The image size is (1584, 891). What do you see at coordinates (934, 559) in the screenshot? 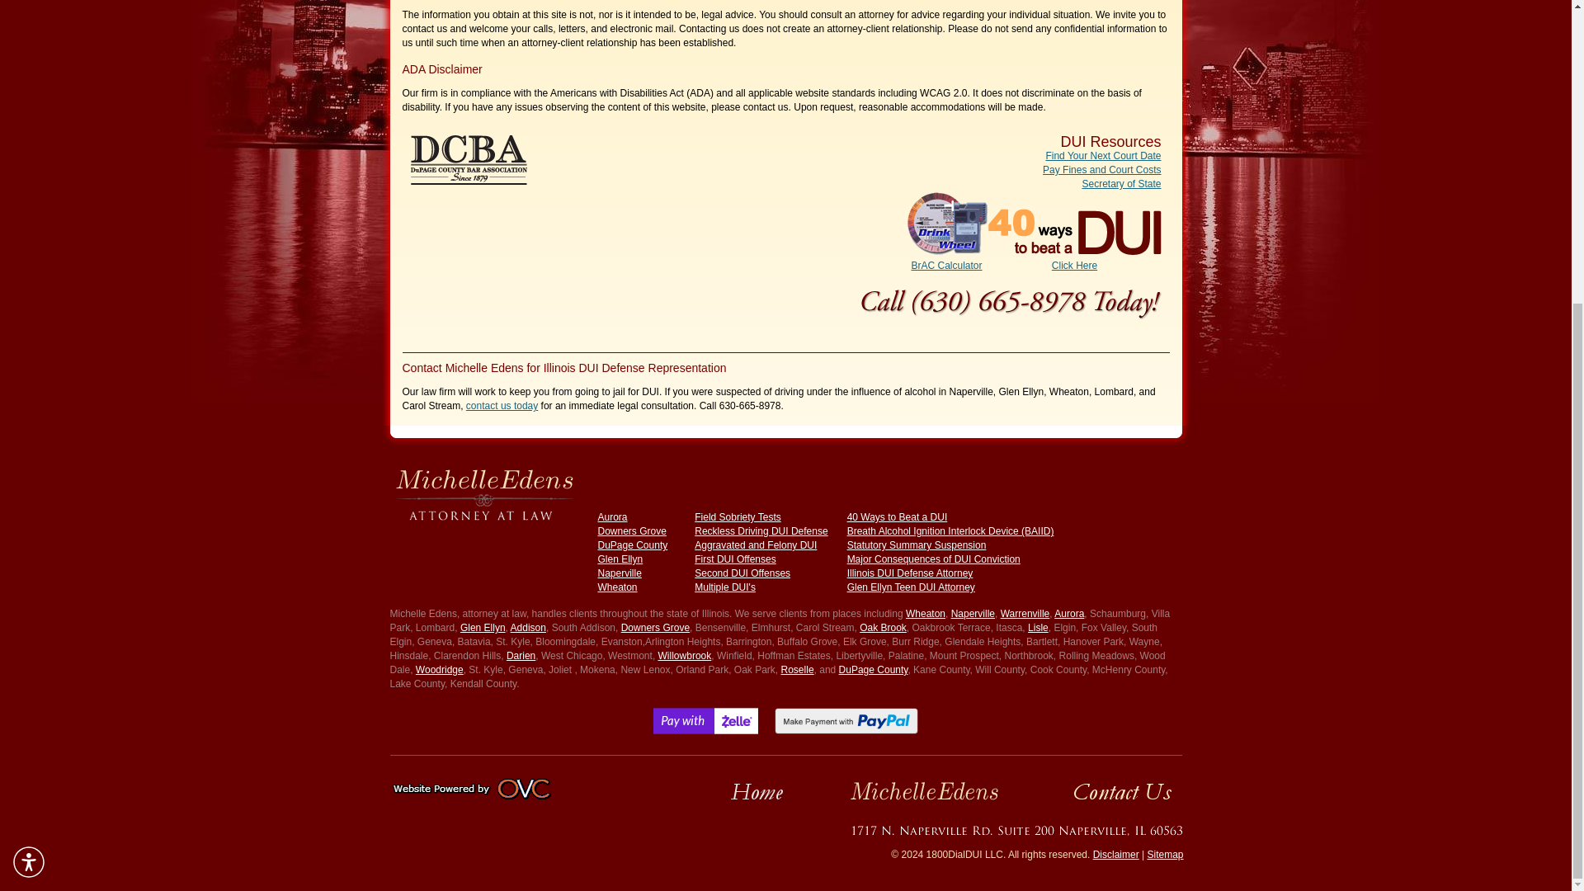
I see `Major Consequences of DUI Conviction` at bounding box center [934, 559].